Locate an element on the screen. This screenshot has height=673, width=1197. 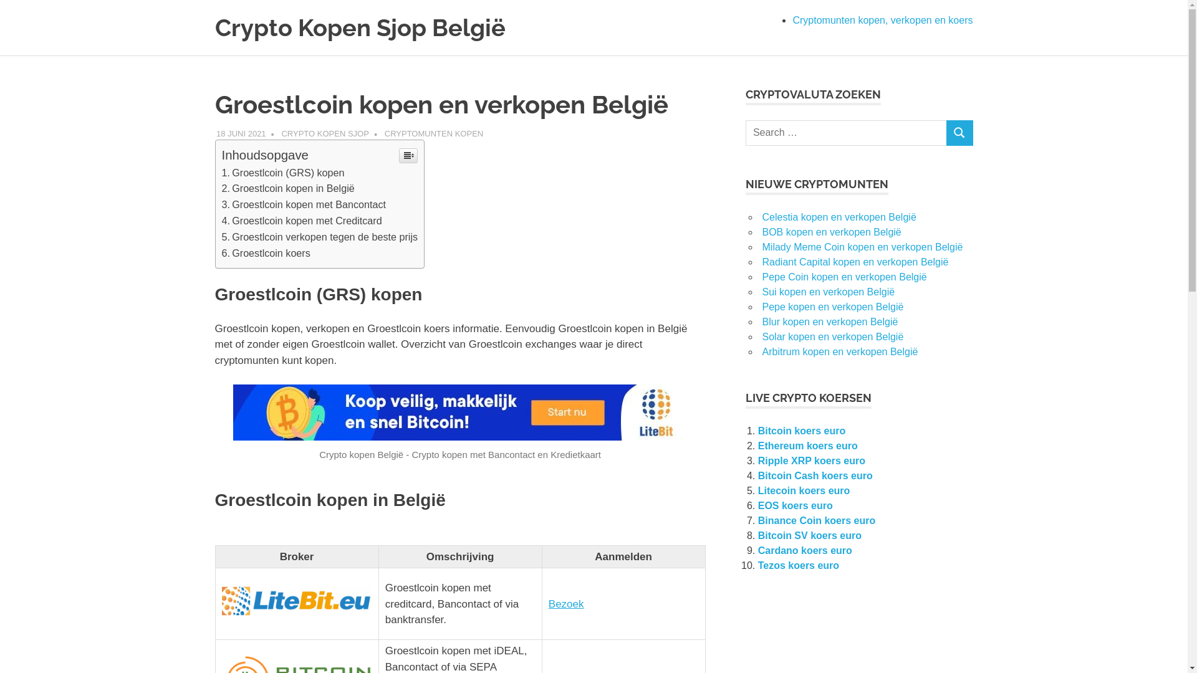
Search for: is located at coordinates (847, 133).